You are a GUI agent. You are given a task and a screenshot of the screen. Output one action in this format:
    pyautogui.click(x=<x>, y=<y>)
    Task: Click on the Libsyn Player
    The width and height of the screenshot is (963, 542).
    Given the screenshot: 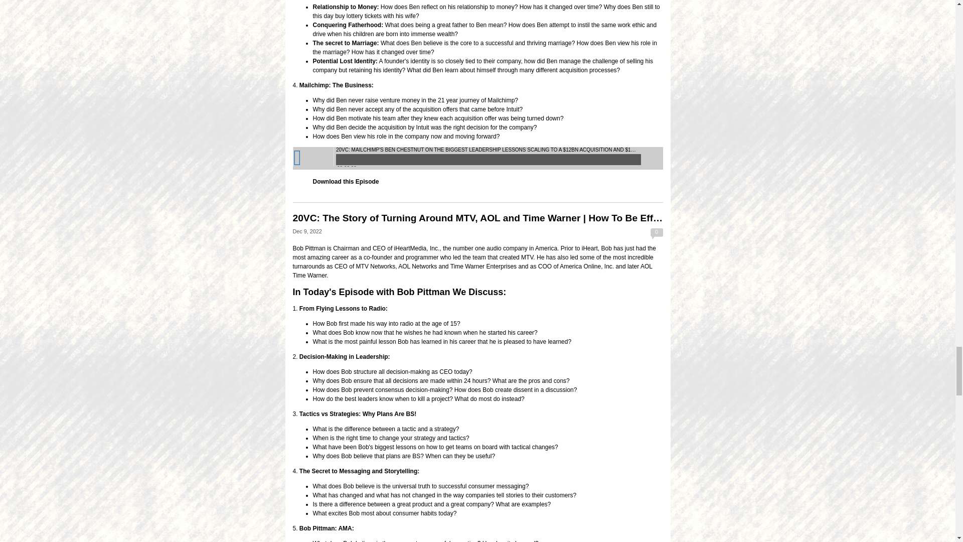 What is the action you would take?
    pyautogui.click(x=477, y=158)
    